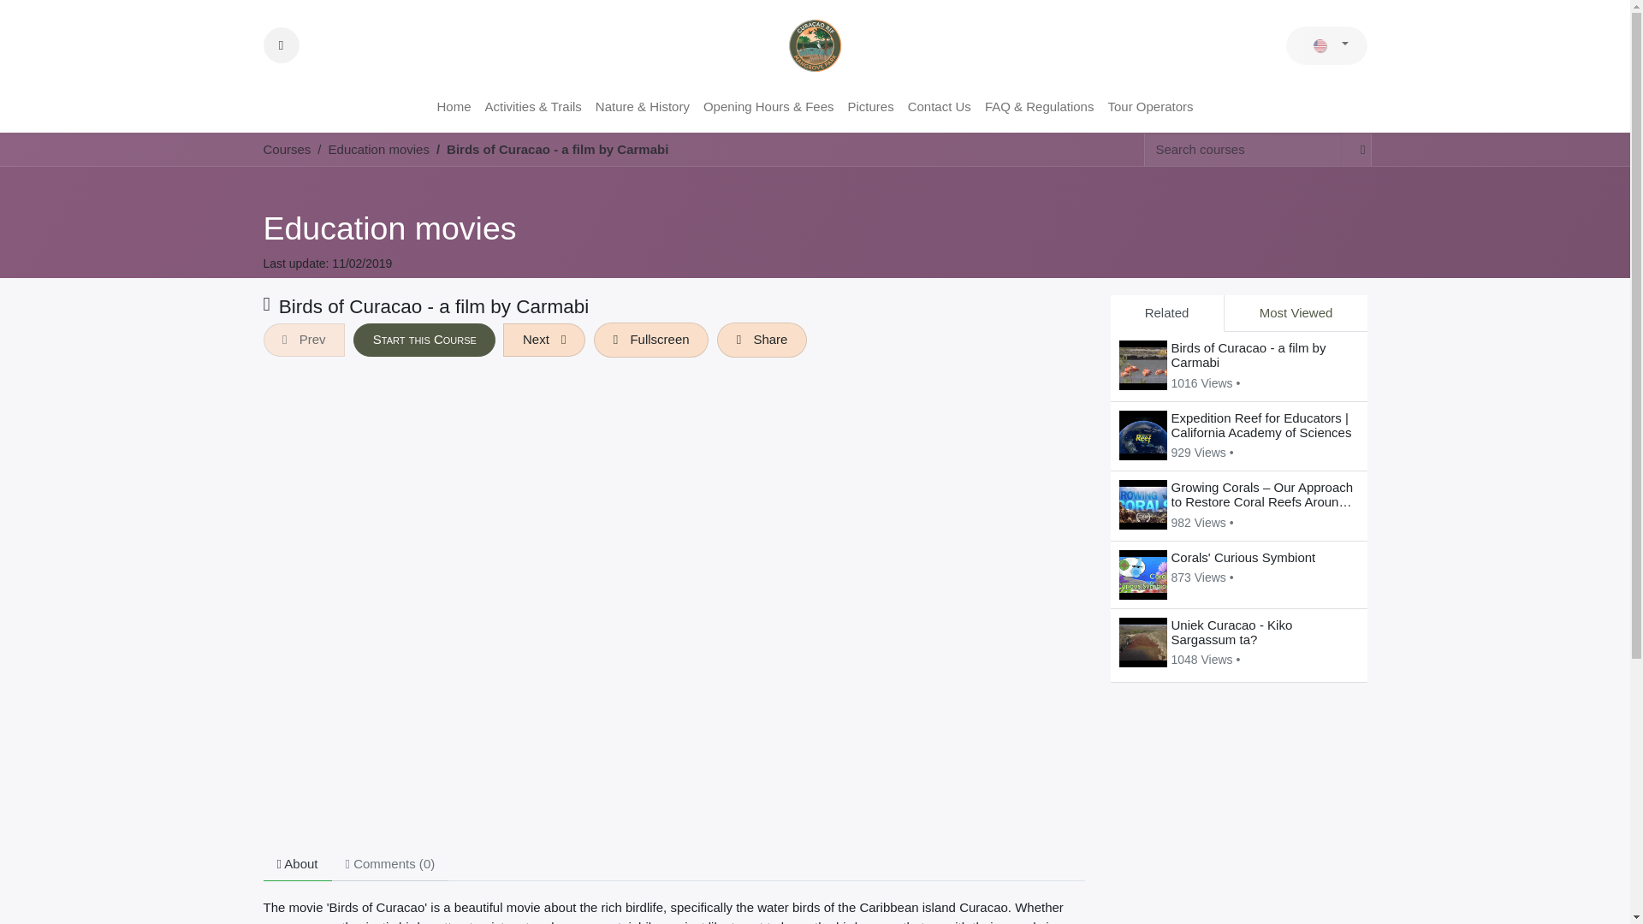 This screenshot has height=924, width=1643. I want to click on Education movies, so click(378, 150).